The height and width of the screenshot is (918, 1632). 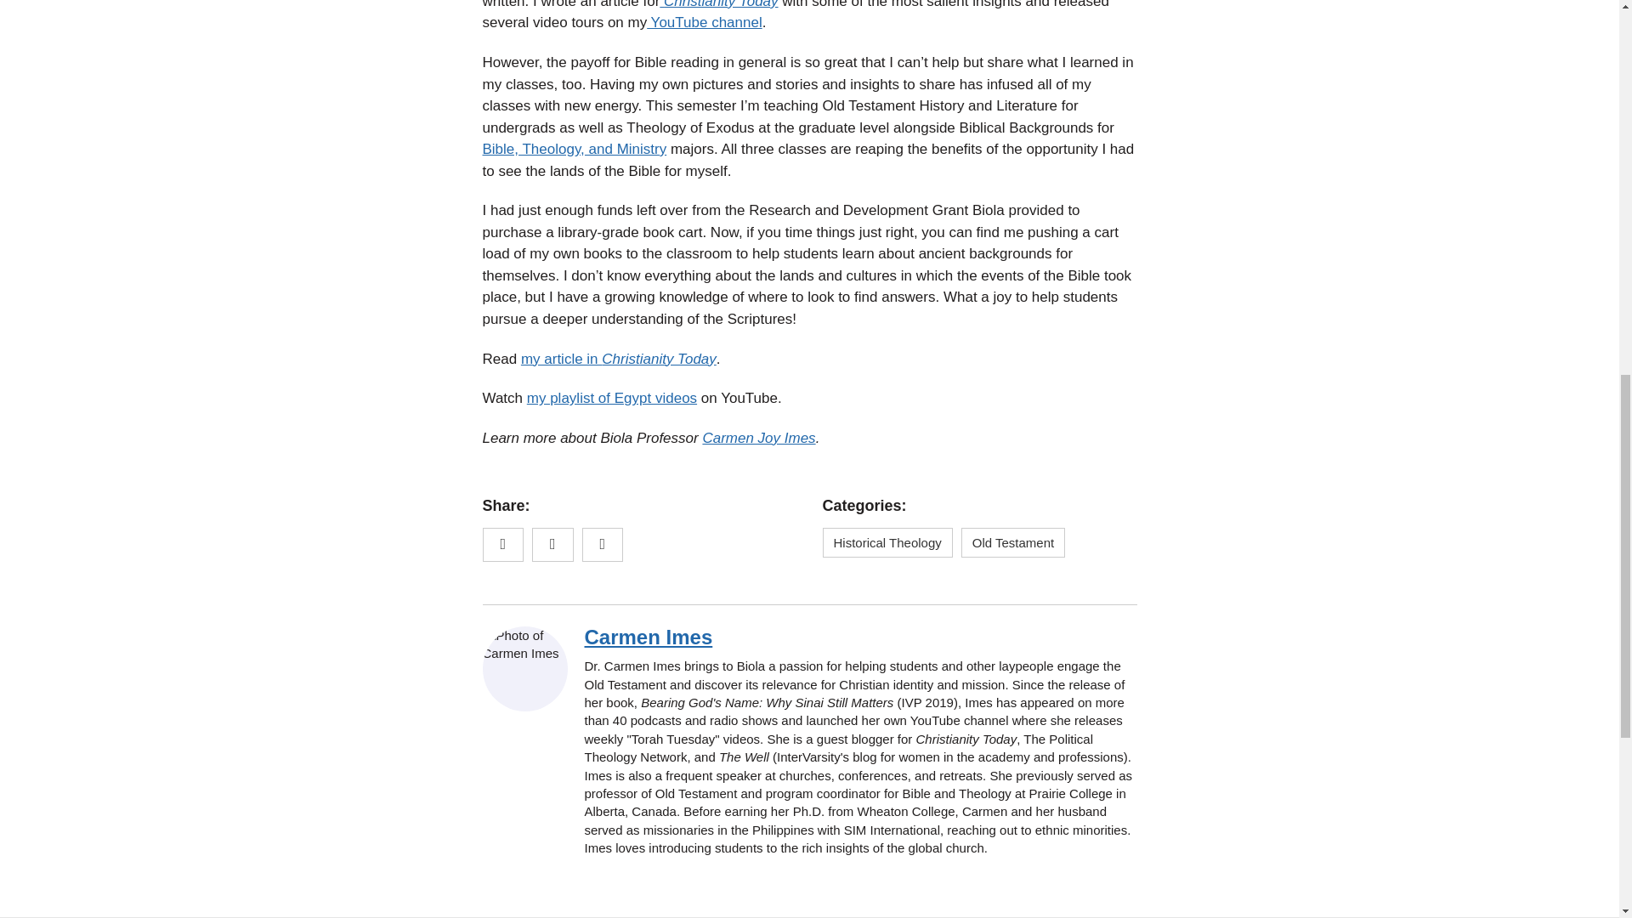 What do you see at coordinates (612, 398) in the screenshot?
I see `my playlist of Egypt videos` at bounding box center [612, 398].